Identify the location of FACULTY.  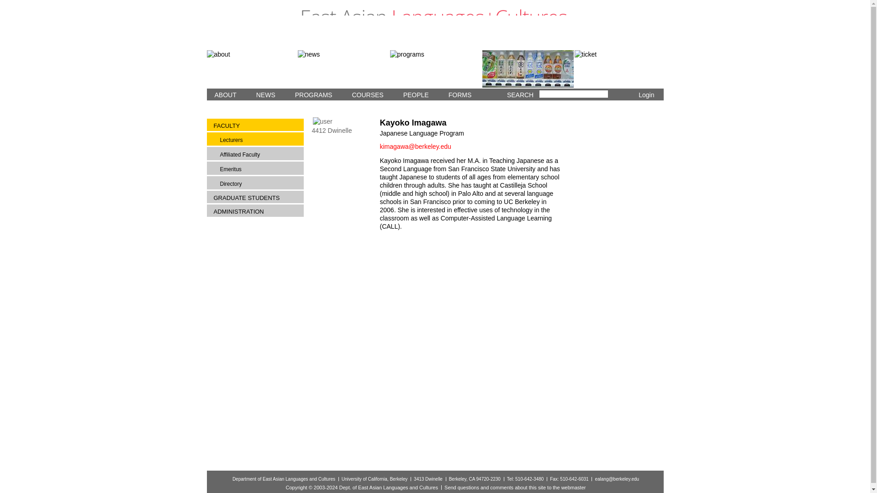
(255, 126).